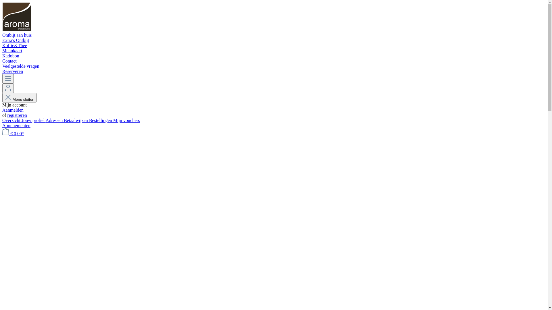 This screenshot has width=552, height=310. Describe the element at coordinates (17, 30) in the screenshot. I see `Naar de startpagina` at that location.